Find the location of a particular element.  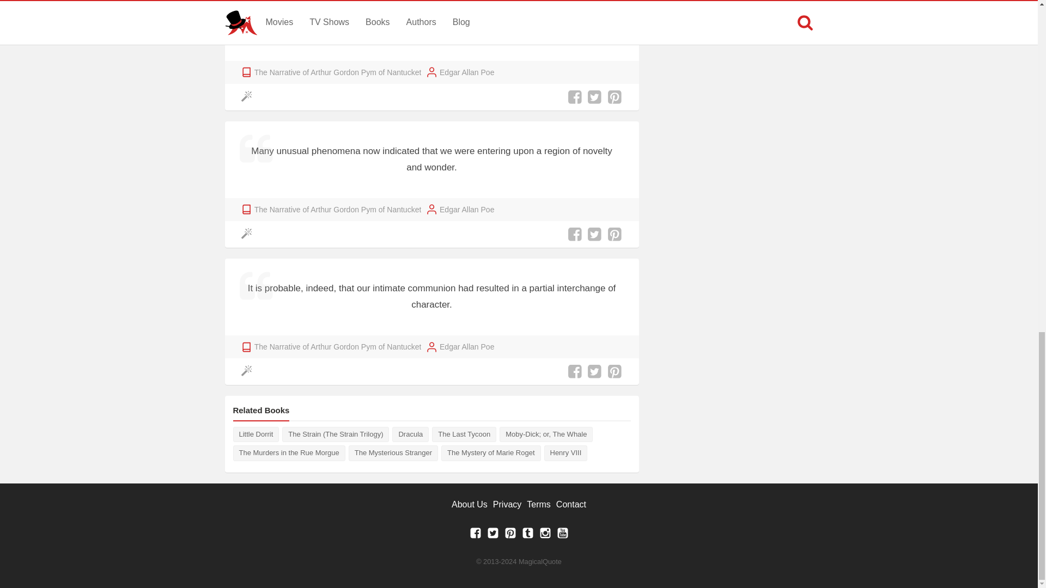

Do Some Magic! is located at coordinates (248, 97).